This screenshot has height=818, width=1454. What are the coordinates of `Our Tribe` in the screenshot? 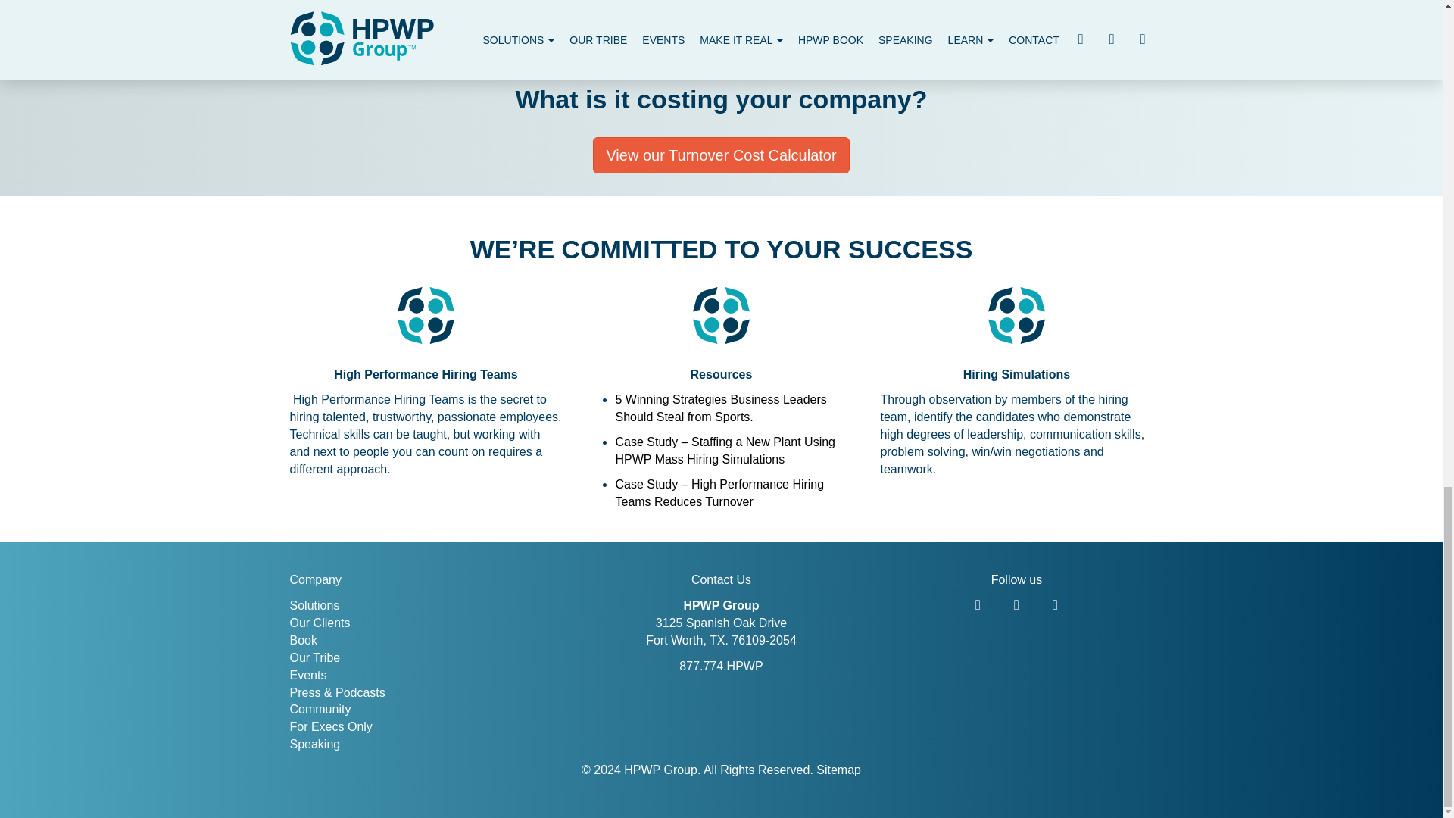 It's located at (315, 657).